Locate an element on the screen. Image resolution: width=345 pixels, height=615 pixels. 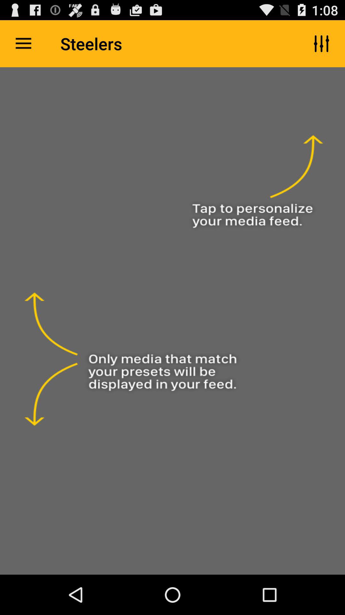
result screen is located at coordinates (172, 321).